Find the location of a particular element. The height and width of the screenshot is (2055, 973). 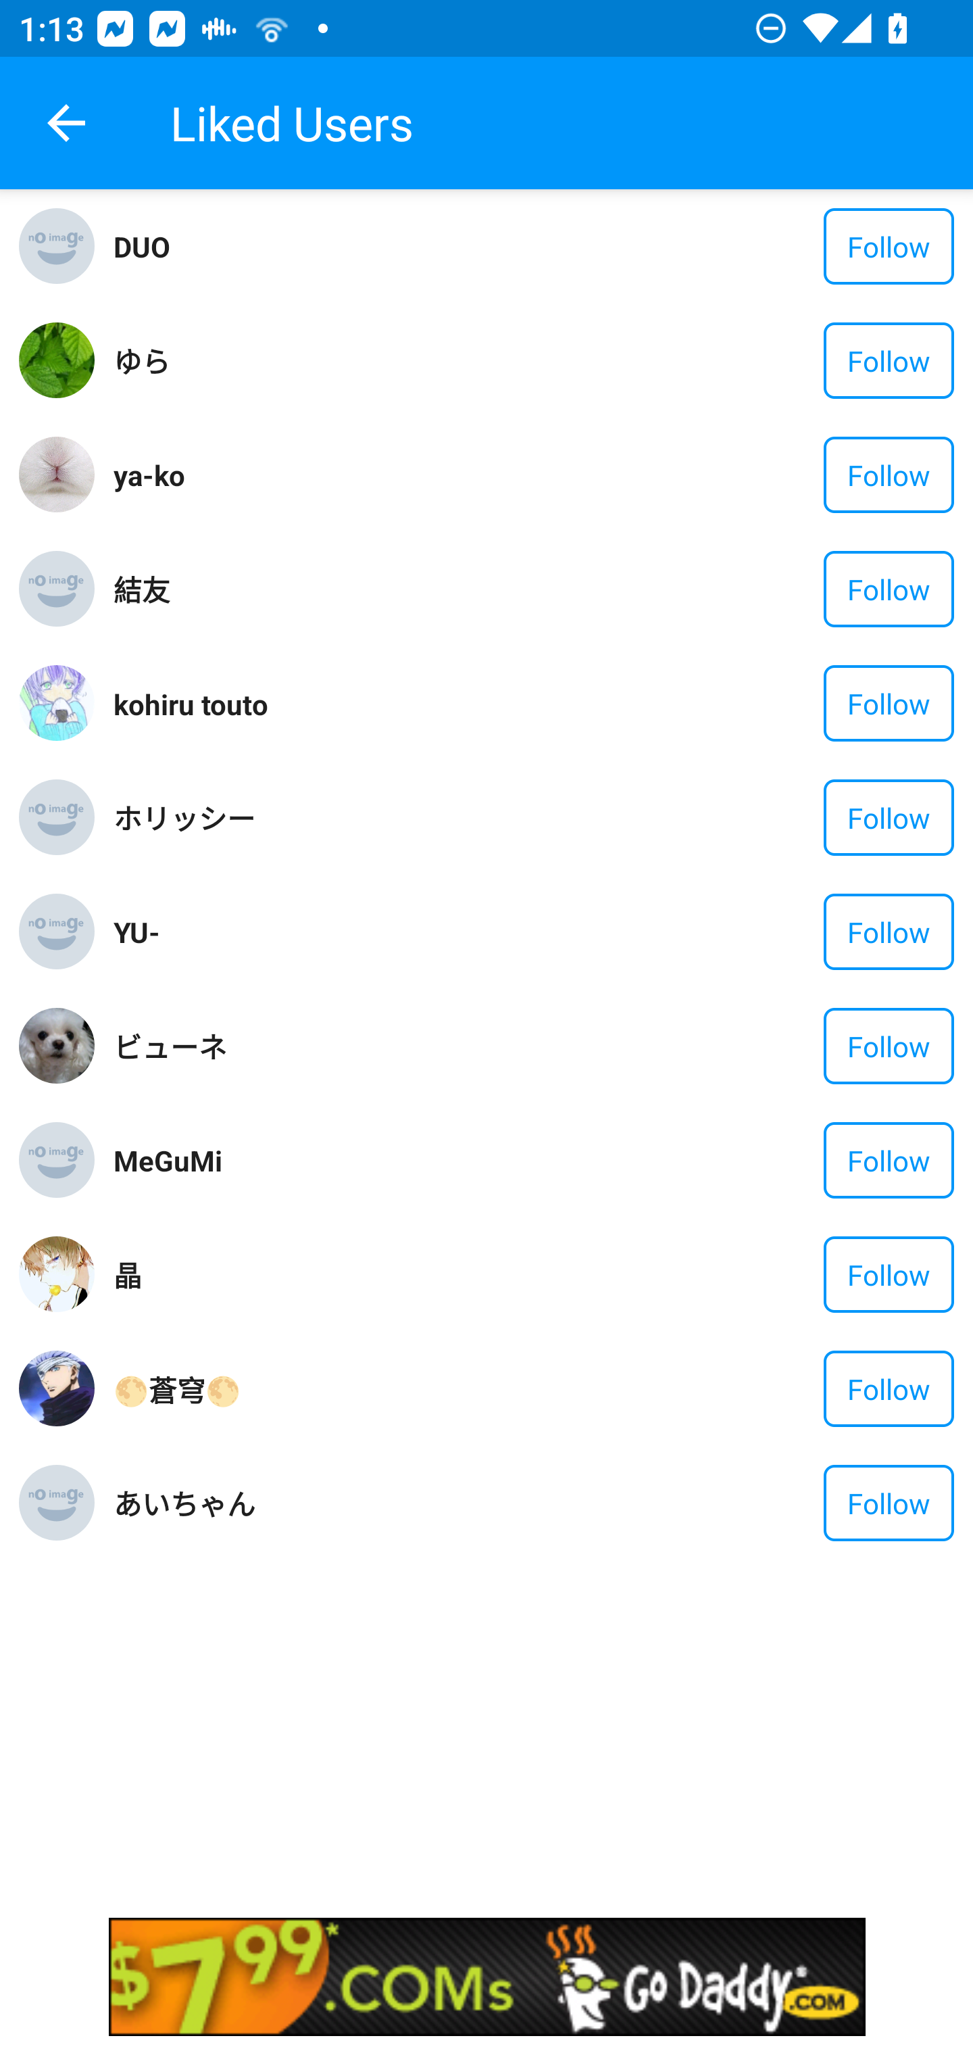

Follow is located at coordinates (889, 1046).